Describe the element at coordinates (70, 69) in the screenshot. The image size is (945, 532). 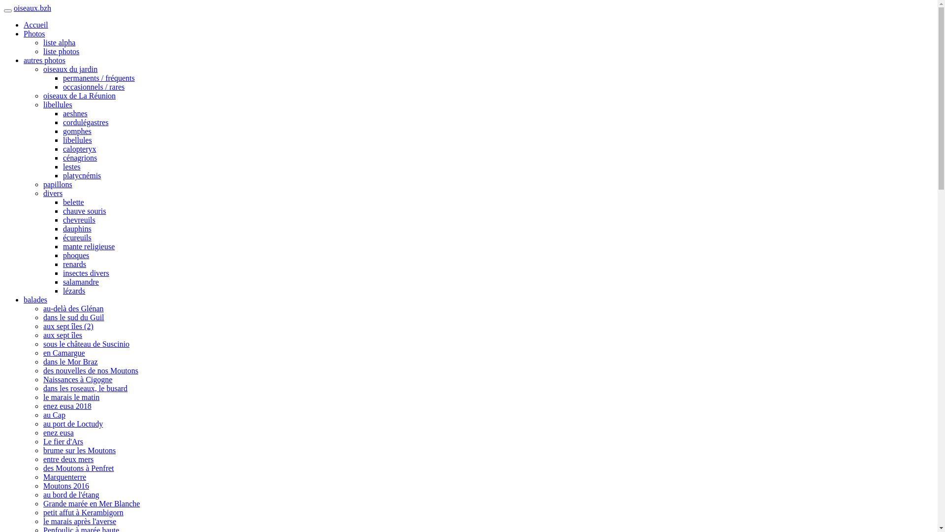
I see `oiseaux du jardin` at that location.